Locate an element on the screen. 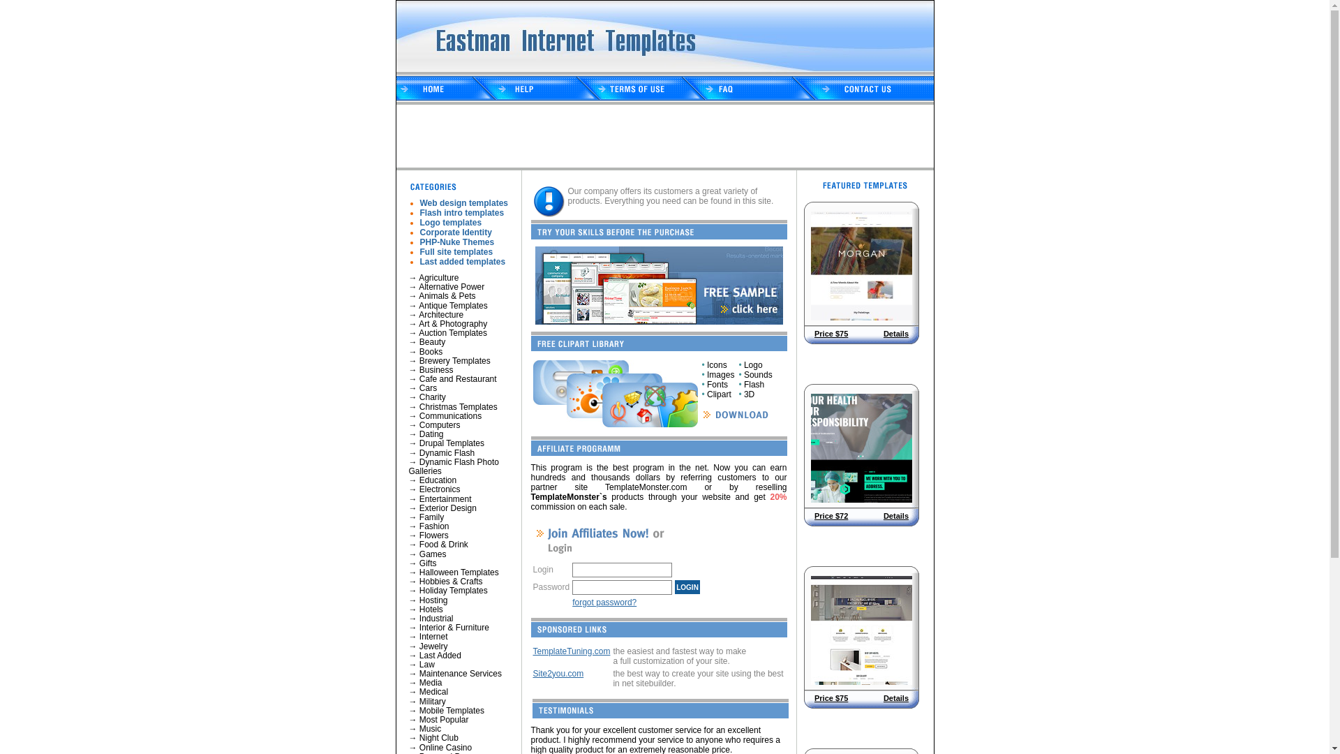  Online Casino is located at coordinates (445, 748).